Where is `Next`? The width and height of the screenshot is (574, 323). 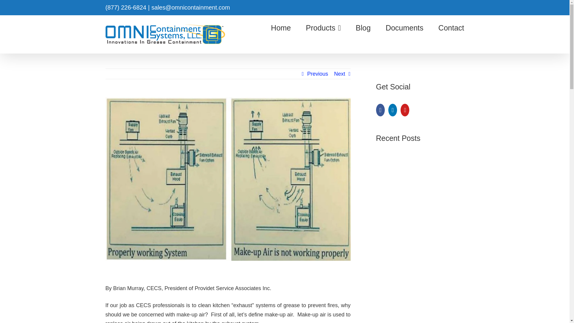 Next is located at coordinates (339, 74).